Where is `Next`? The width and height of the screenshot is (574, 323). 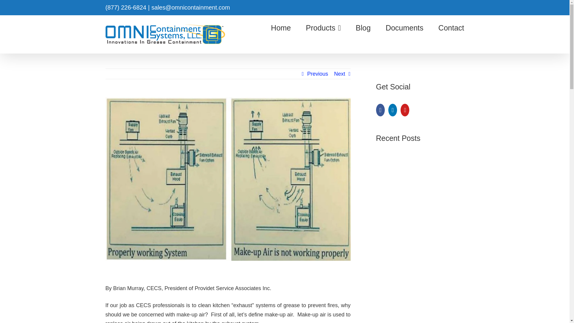 Next is located at coordinates (339, 74).